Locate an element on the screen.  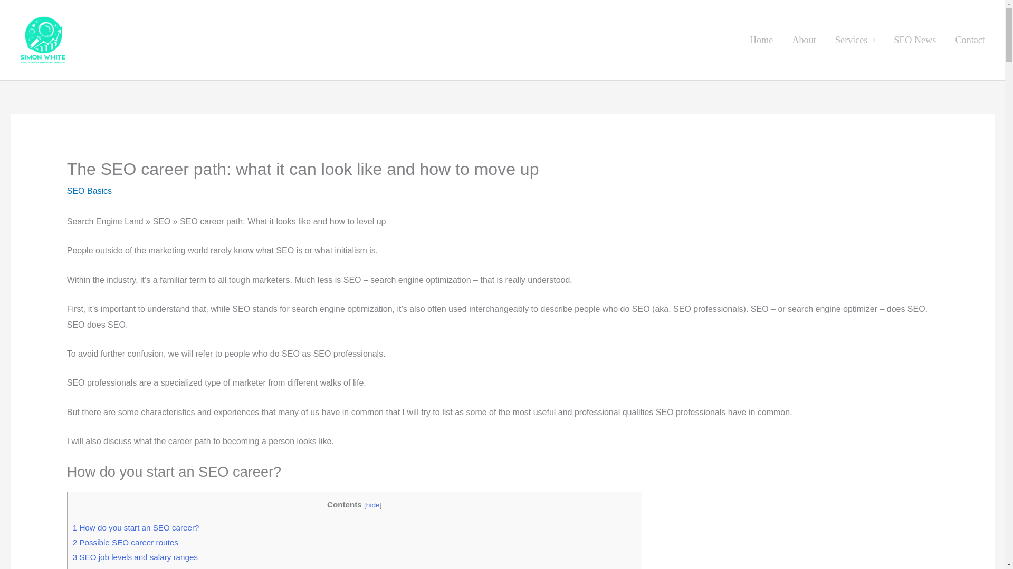
About is located at coordinates (804, 40).